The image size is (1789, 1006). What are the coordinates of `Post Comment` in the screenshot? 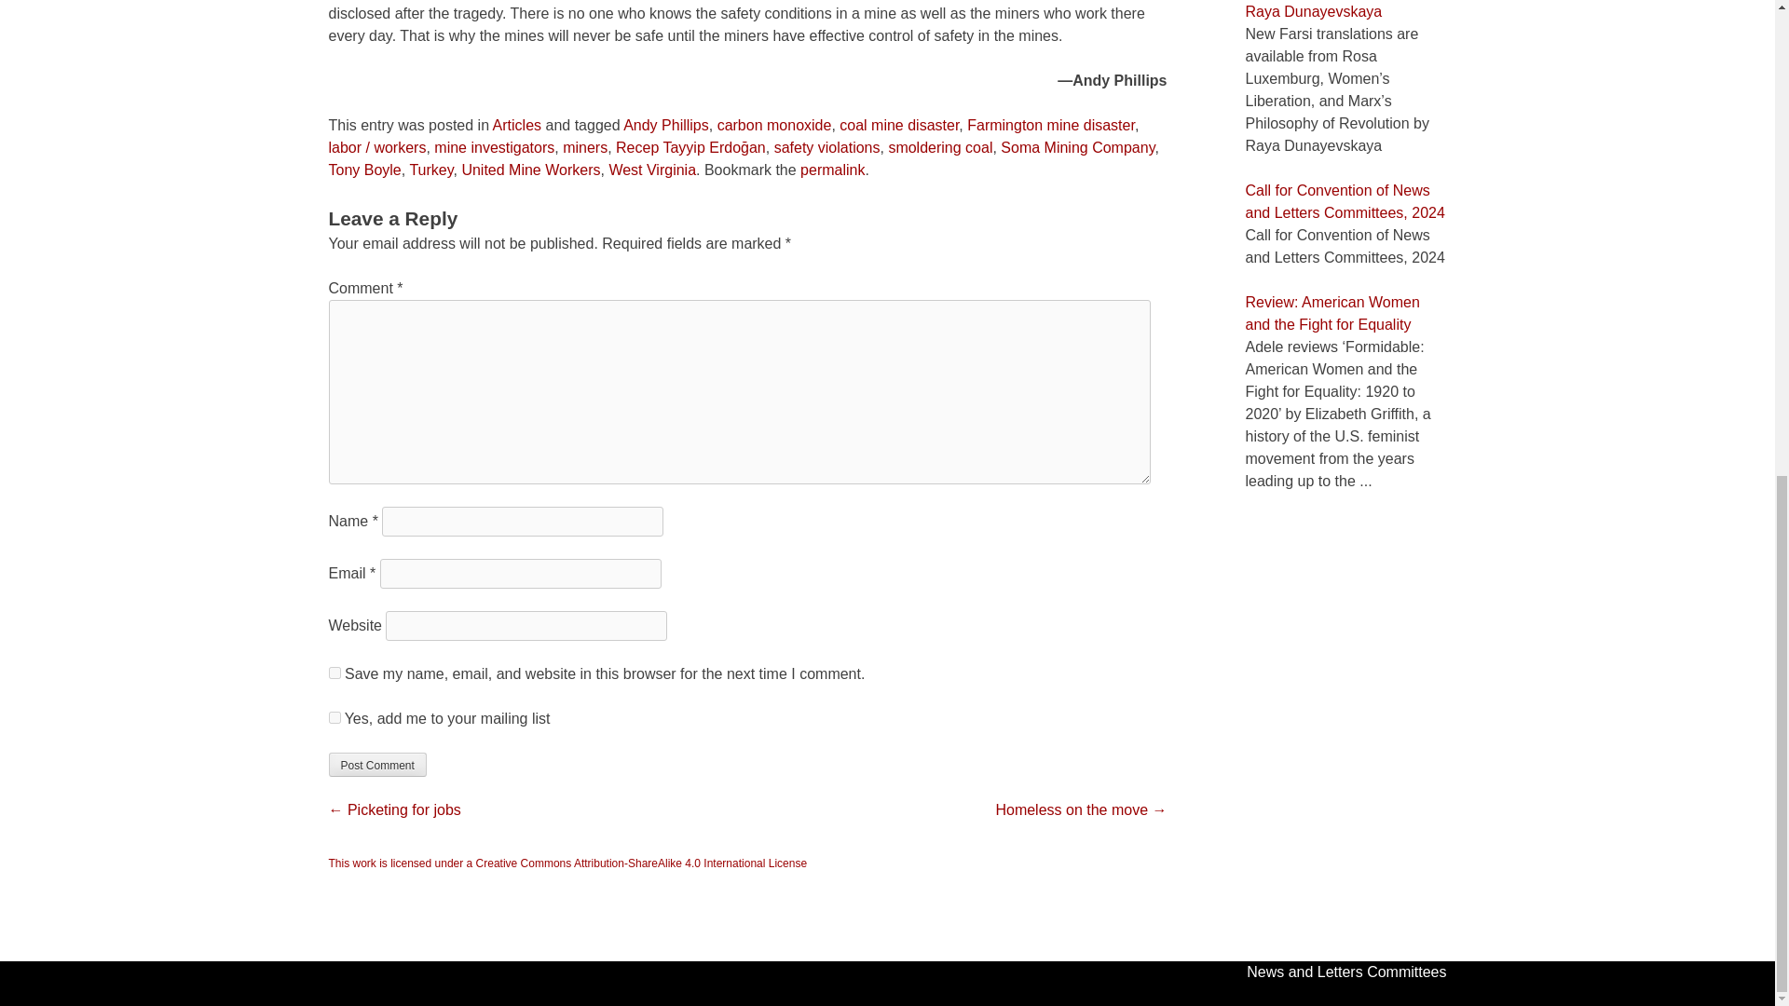 It's located at (376, 764).